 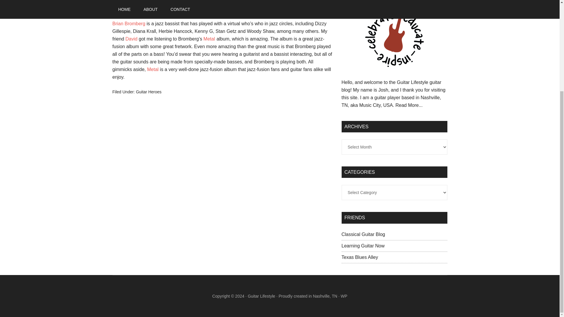 I want to click on Guitar Lifestyle, so click(x=261, y=296).